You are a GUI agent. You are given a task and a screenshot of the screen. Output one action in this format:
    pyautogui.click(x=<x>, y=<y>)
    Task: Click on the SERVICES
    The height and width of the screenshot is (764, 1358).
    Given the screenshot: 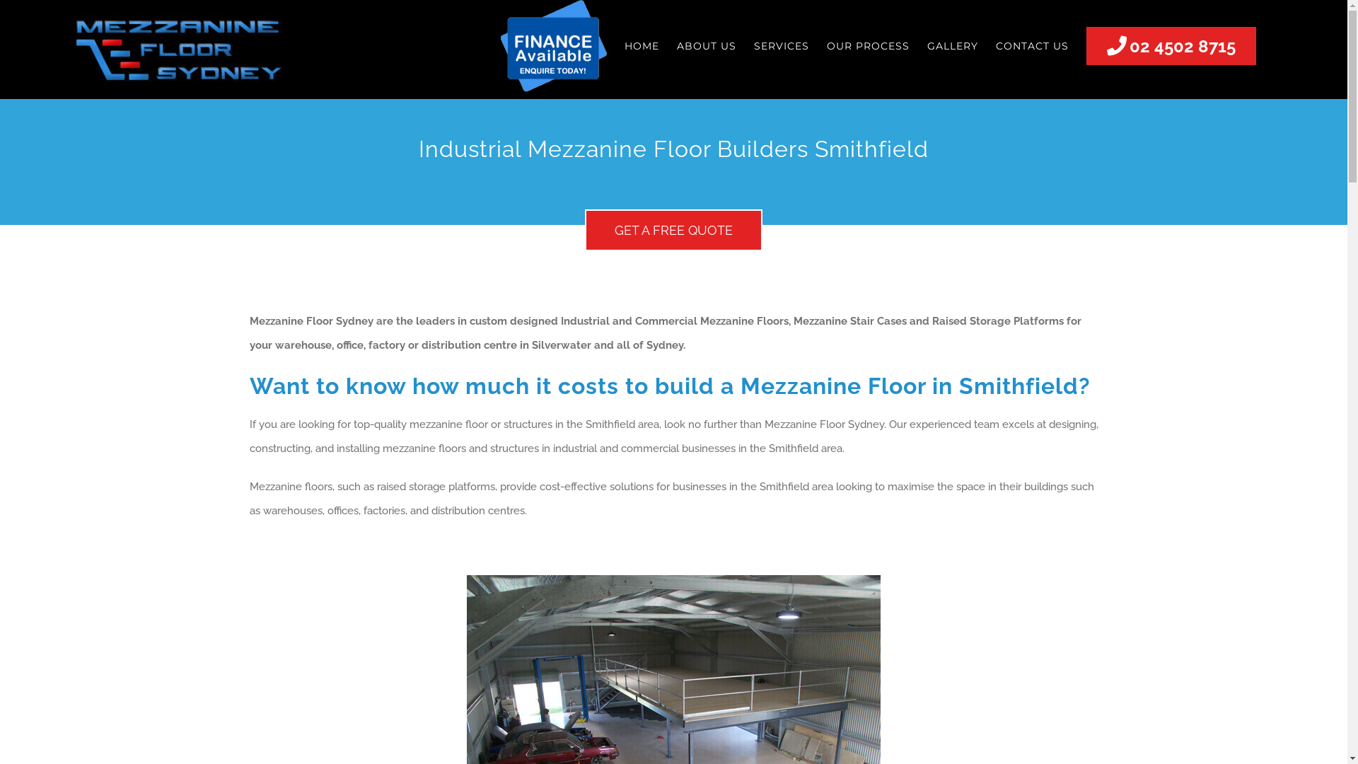 What is the action you would take?
    pyautogui.click(x=782, y=46)
    